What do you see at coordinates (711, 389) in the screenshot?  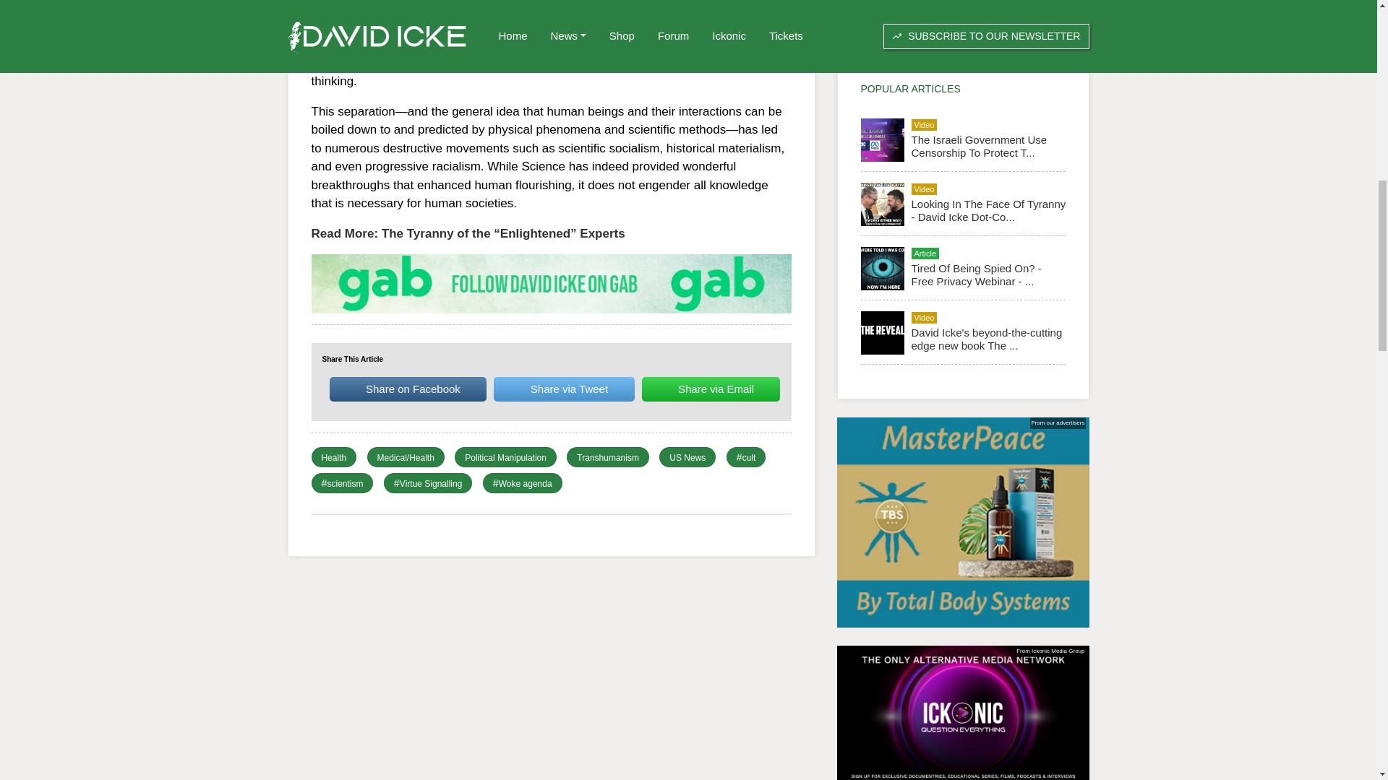 I see `Share via Email` at bounding box center [711, 389].